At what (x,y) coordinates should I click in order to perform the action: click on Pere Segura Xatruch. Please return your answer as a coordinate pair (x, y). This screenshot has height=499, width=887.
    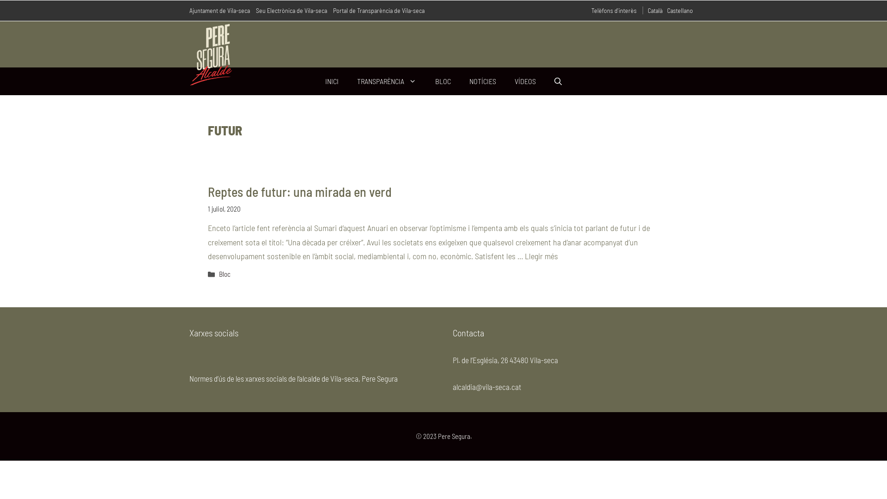
    Looking at the image, I should click on (211, 55).